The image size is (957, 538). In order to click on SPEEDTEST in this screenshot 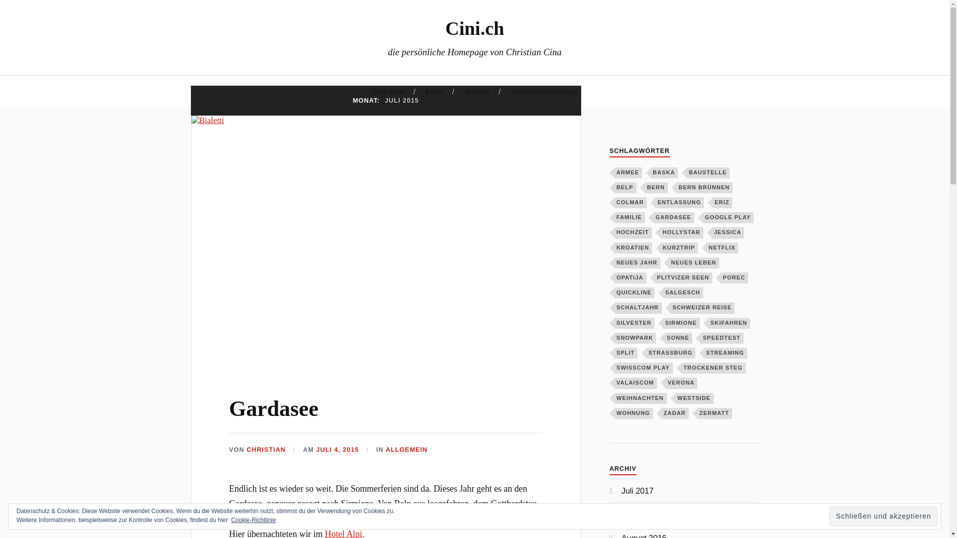, I will do `click(723, 338)`.